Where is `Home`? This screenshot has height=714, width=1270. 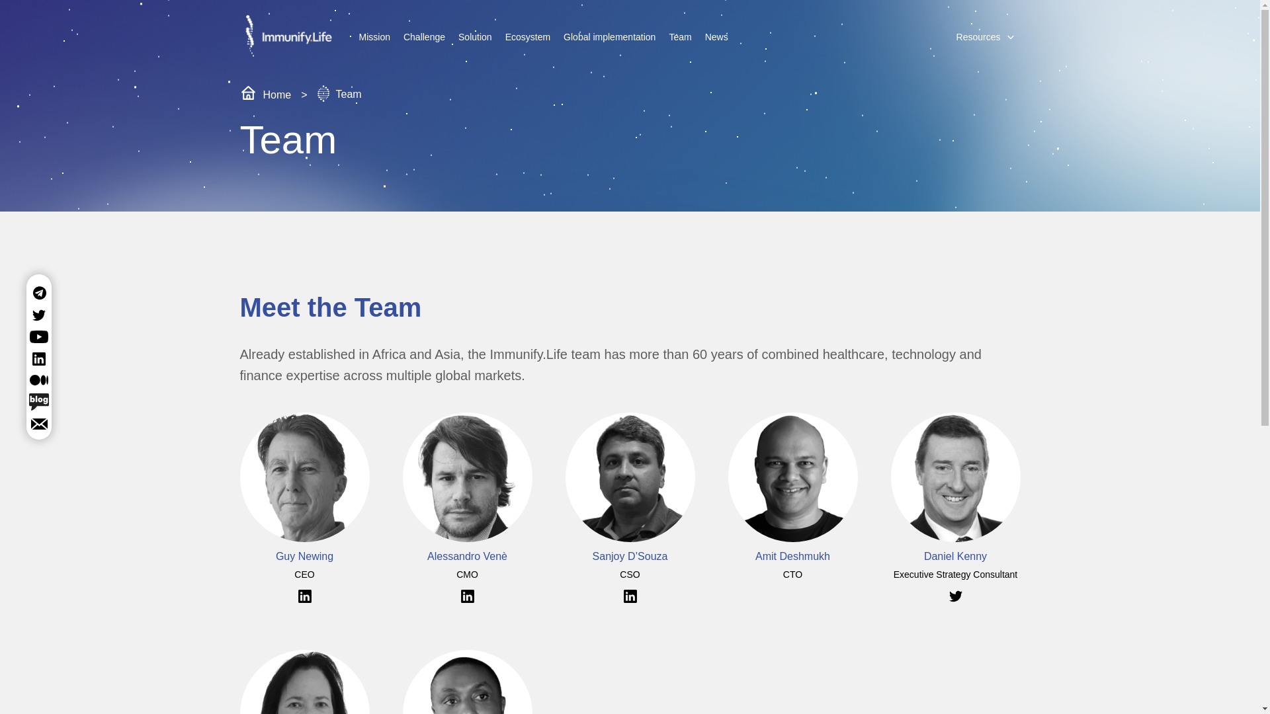 Home is located at coordinates (265, 94).